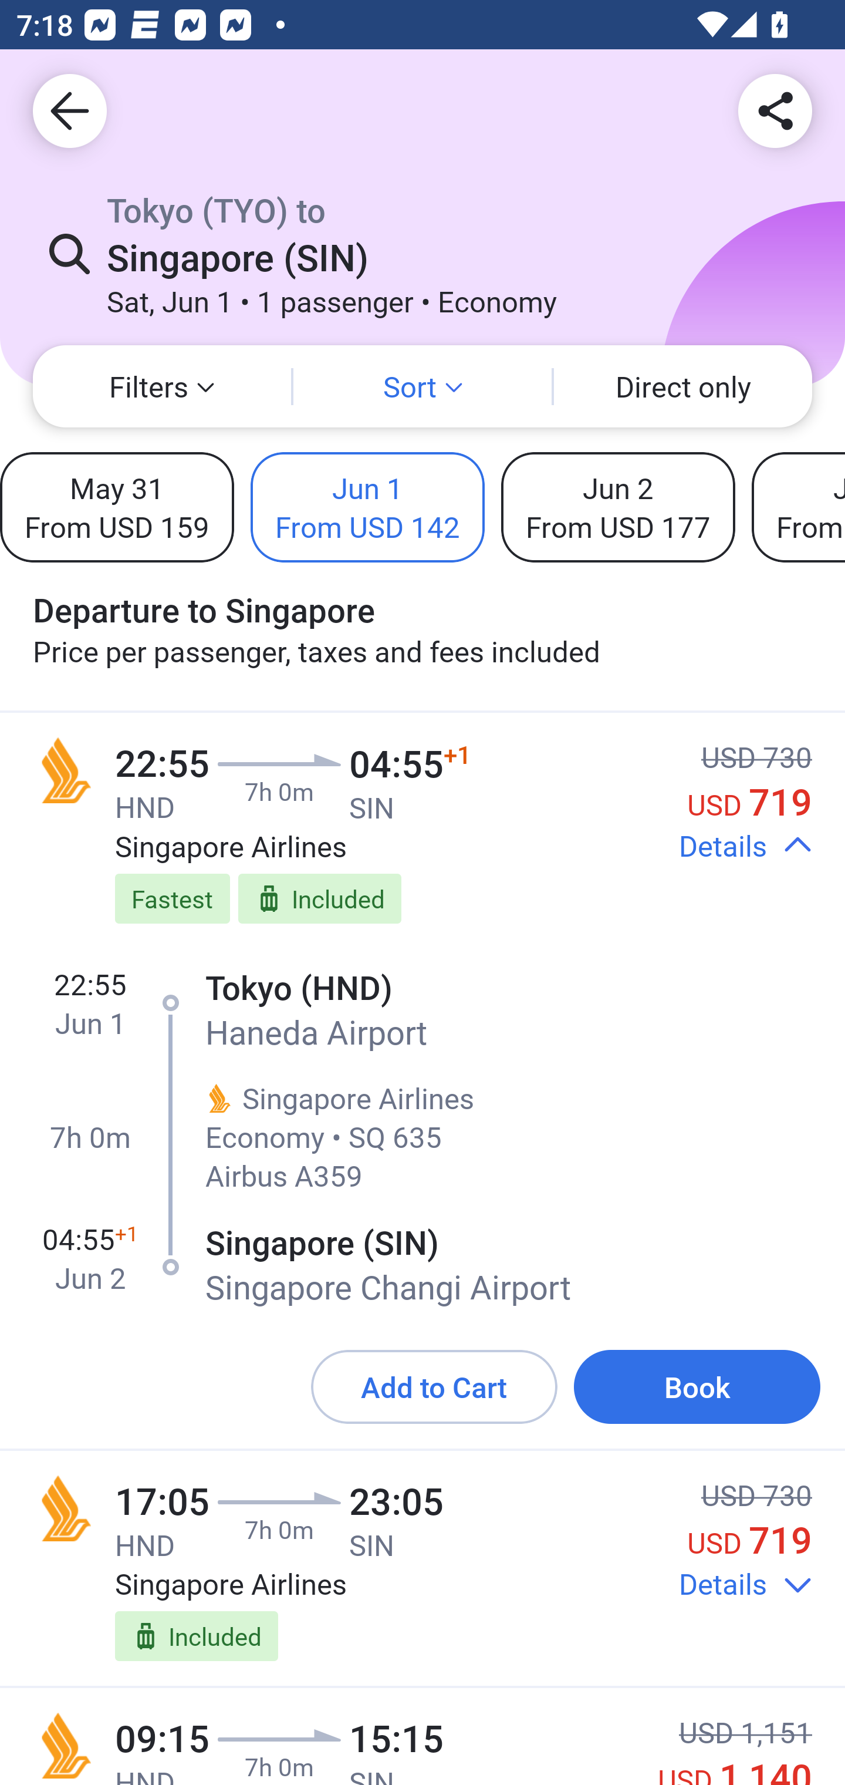  I want to click on Jun 2 From USD 177, so click(617, 507).